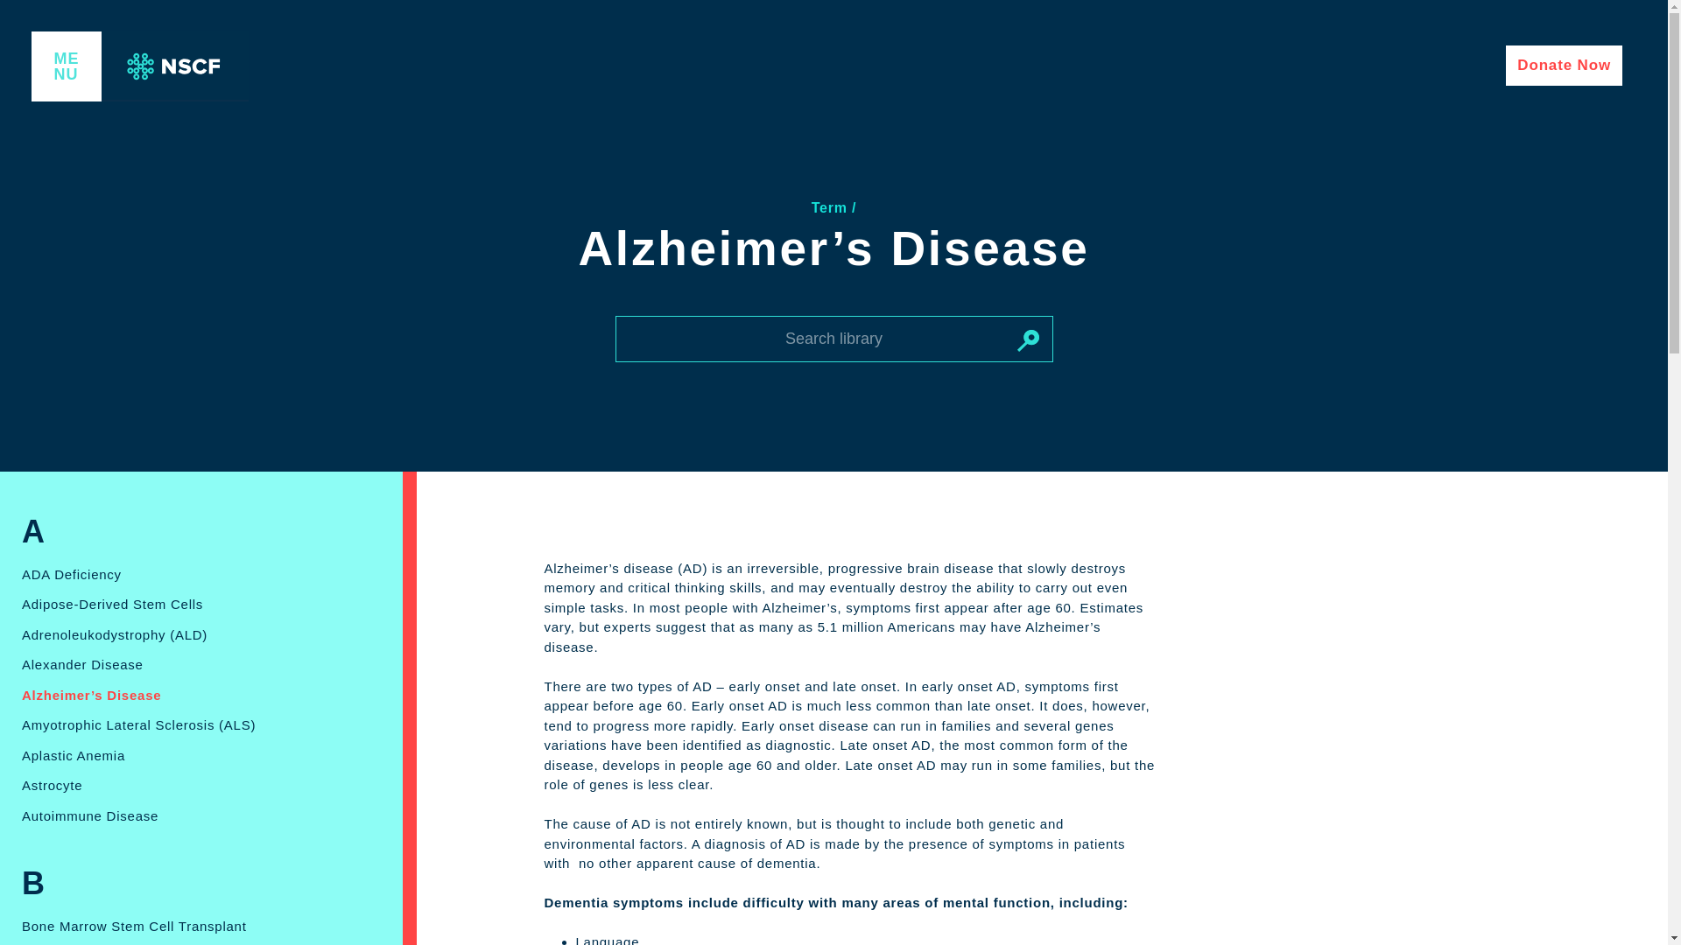 The image size is (1681, 945). I want to click on Bone Marrow Stem Cell Transplant, so click(134, 927).